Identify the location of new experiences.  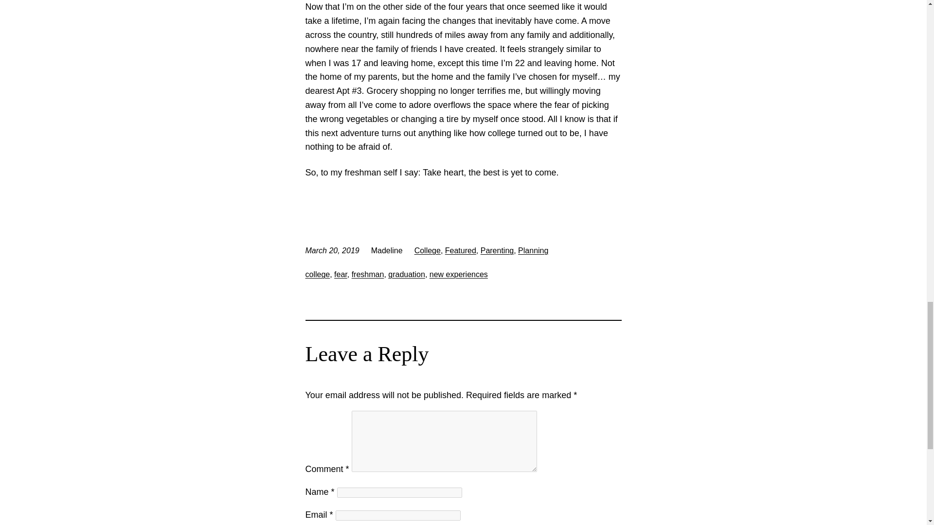
(458, 274).